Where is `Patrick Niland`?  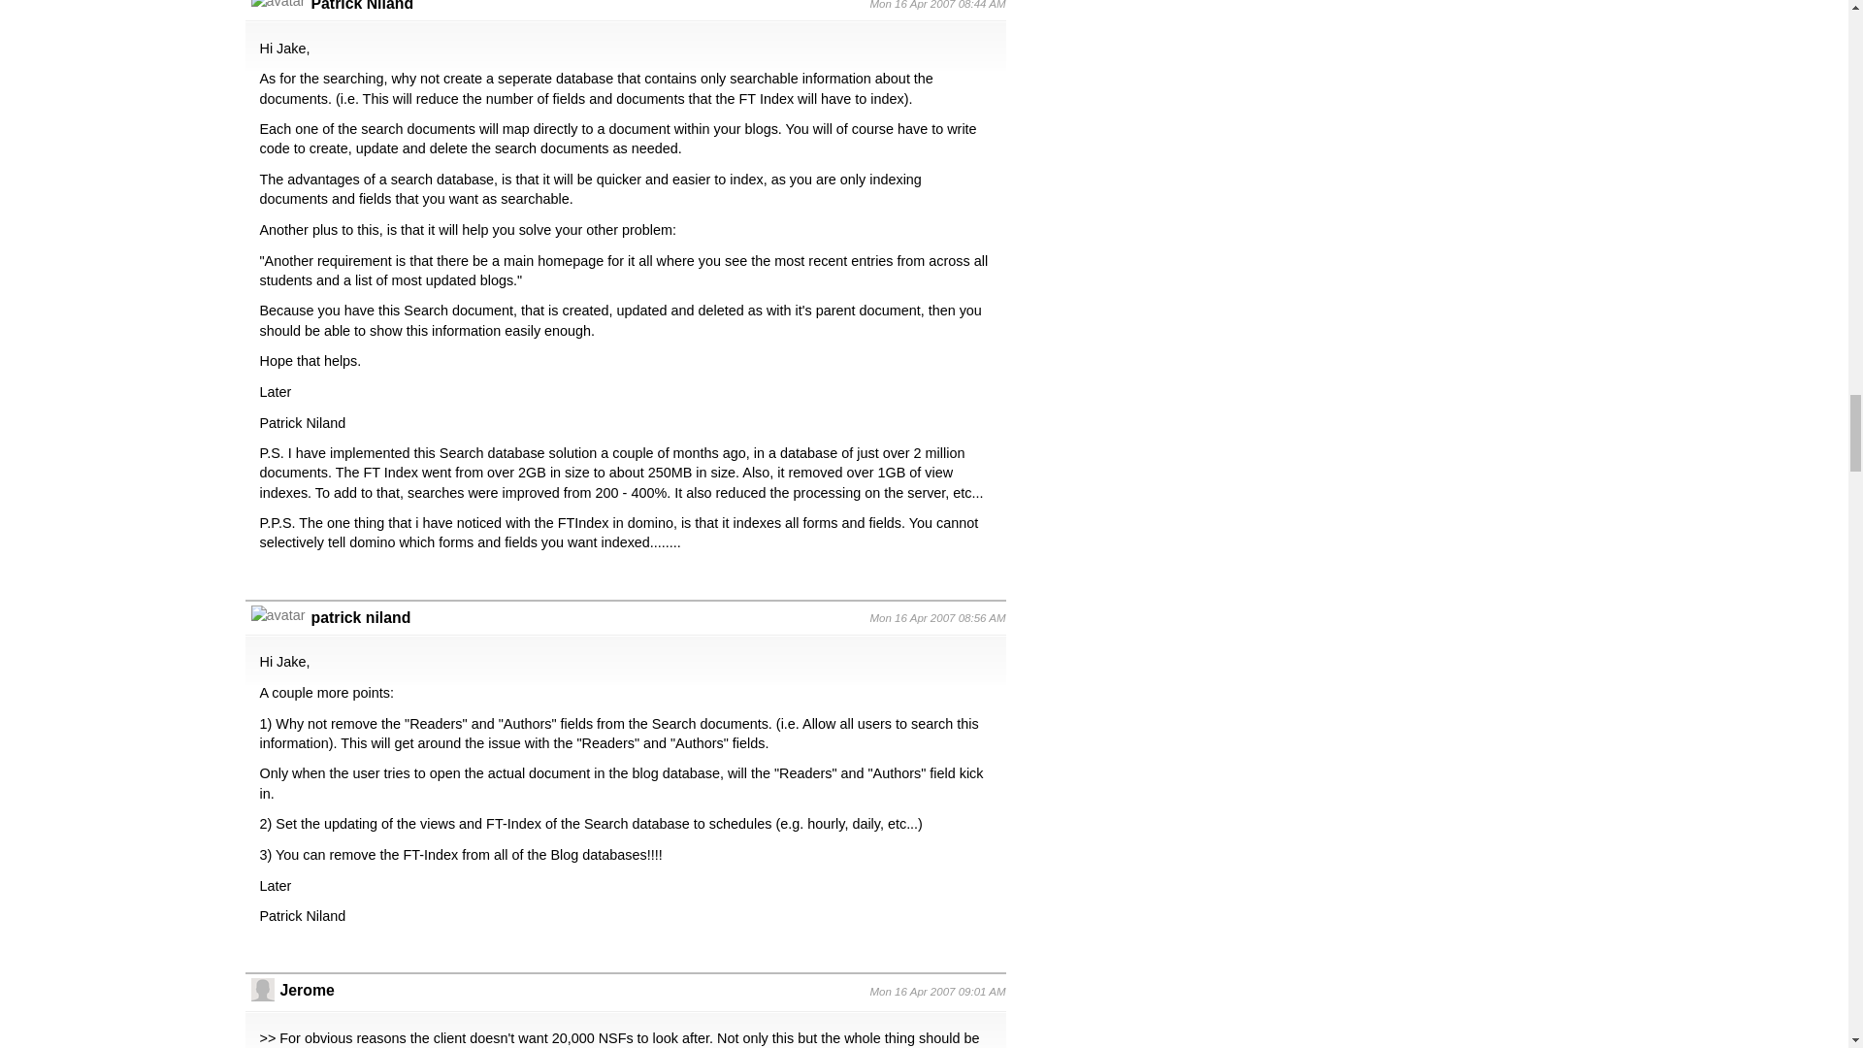 Patrick Niland is located at coordinates (362, 6).